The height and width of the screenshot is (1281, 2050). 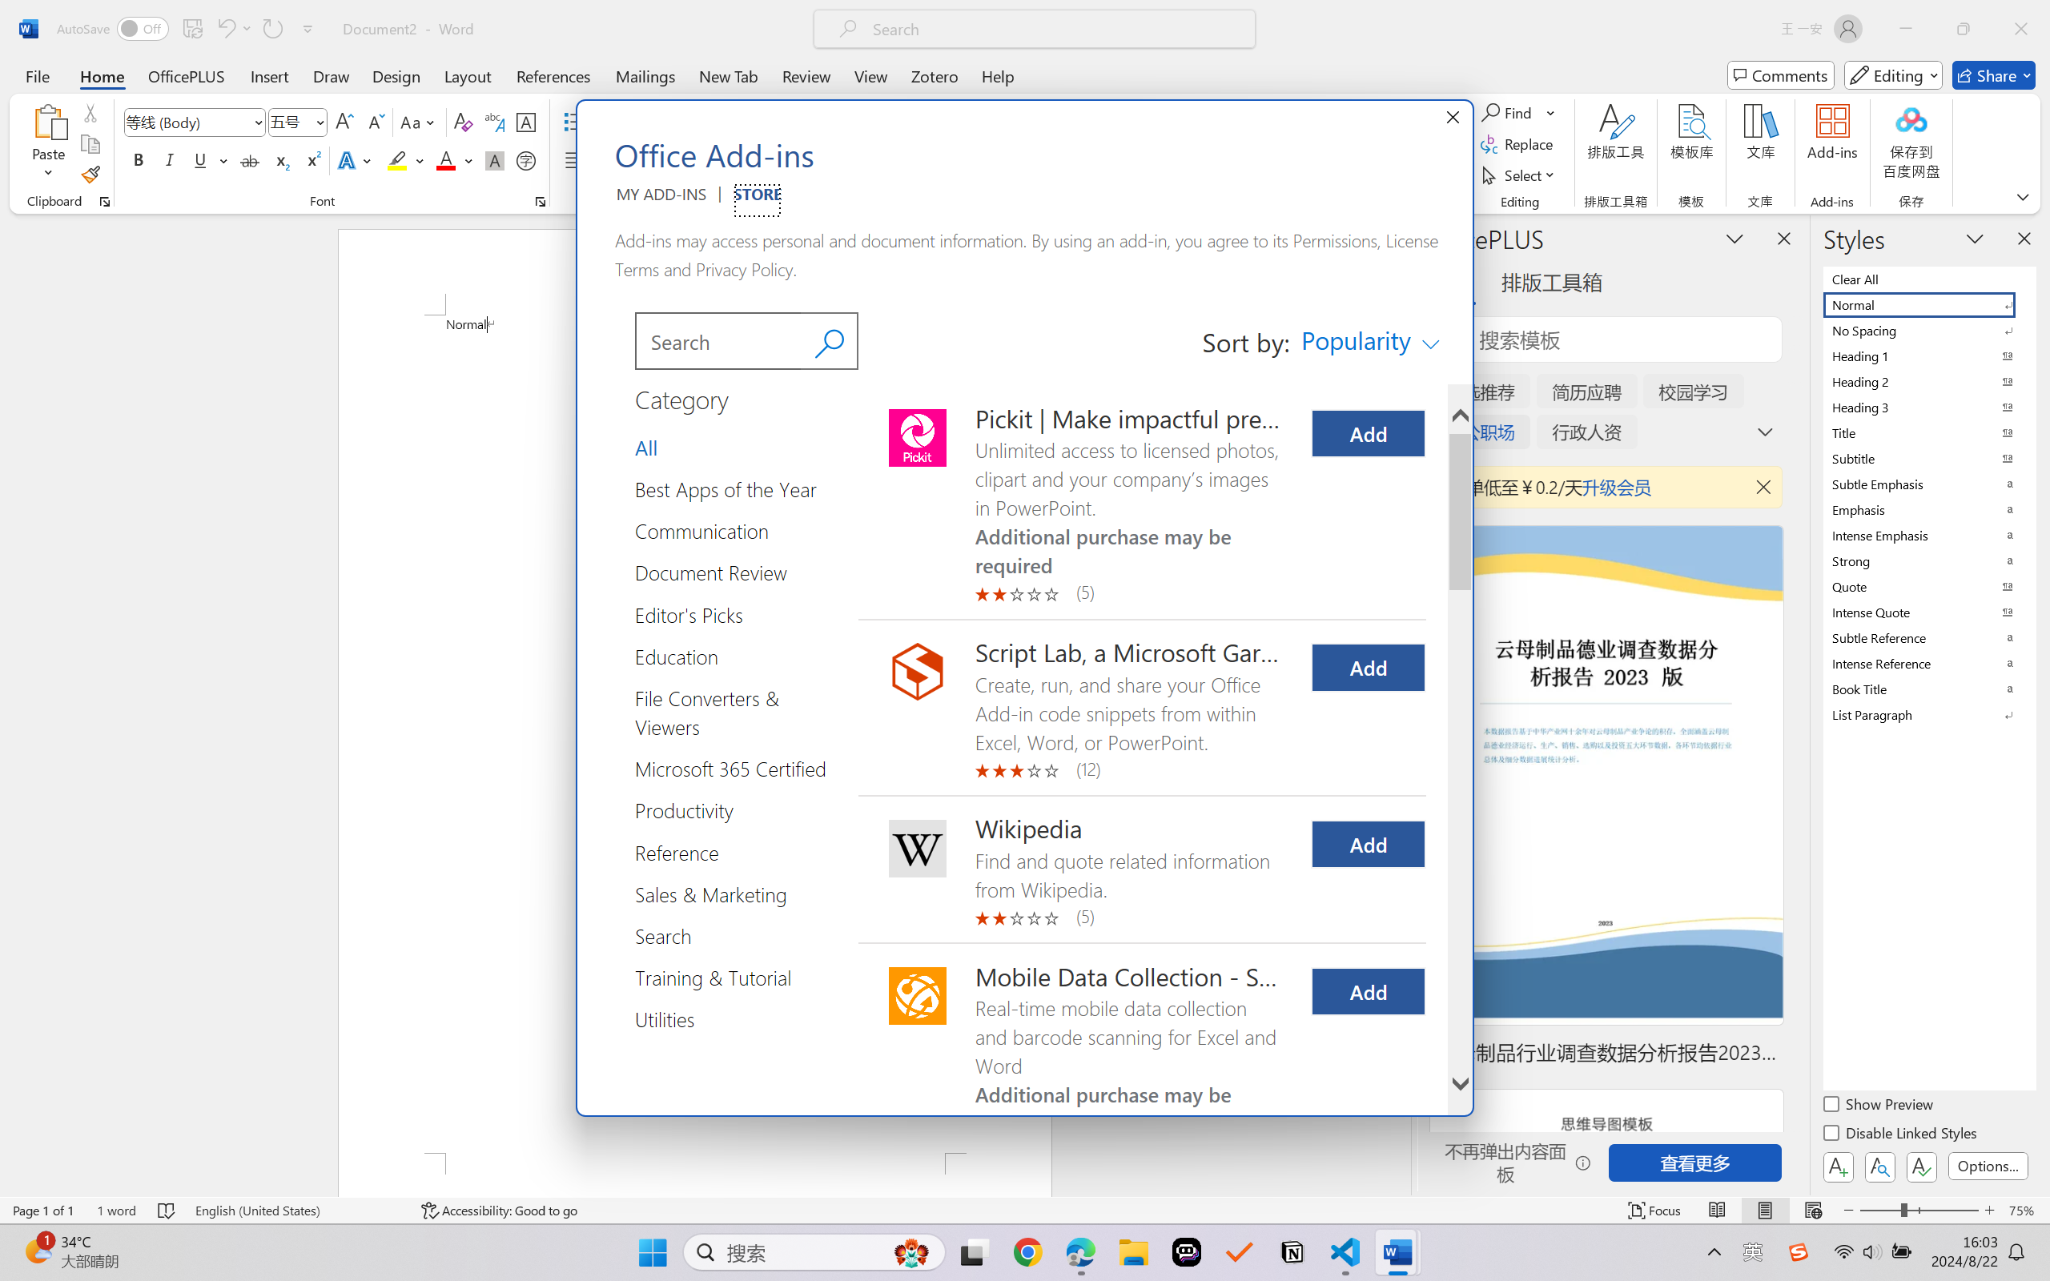 I want to click on Quote, so click(x=1928, y=586).